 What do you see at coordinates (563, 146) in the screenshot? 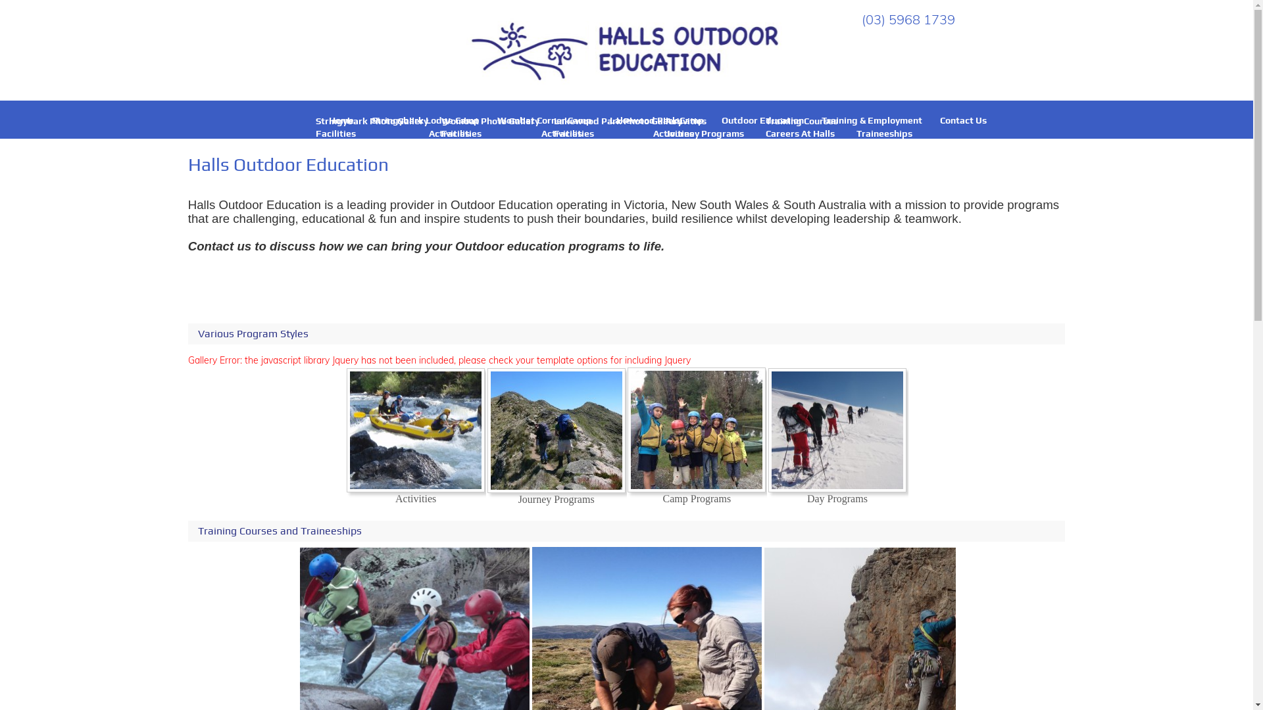
I see `Location` at bounding box center [563, 146].